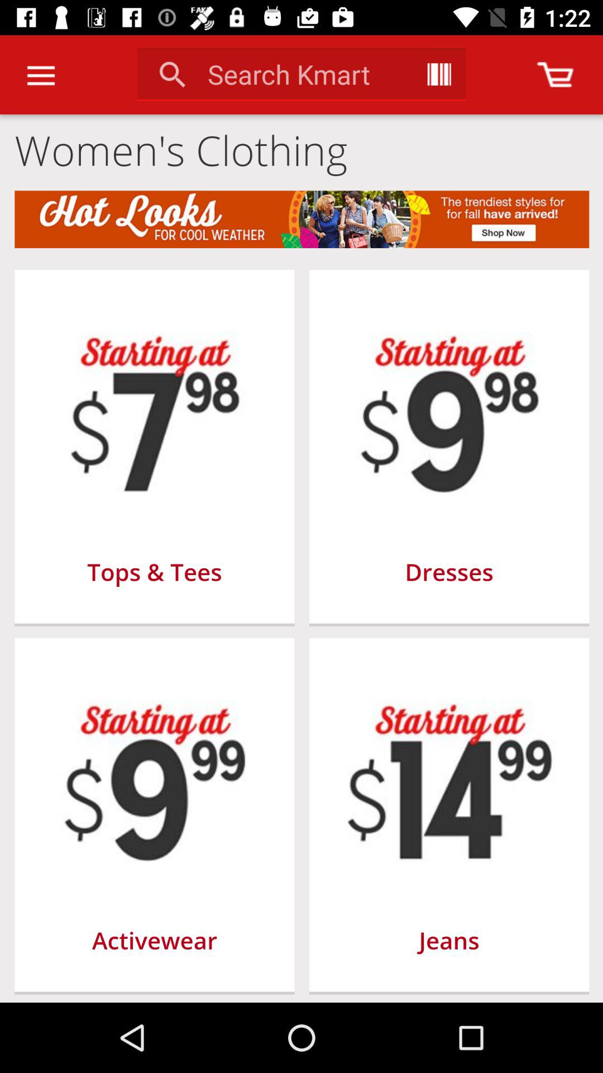 Image resolution: width=603 pixels, height=1073 pixels. I want to click on go to cart, so click(555, 75).